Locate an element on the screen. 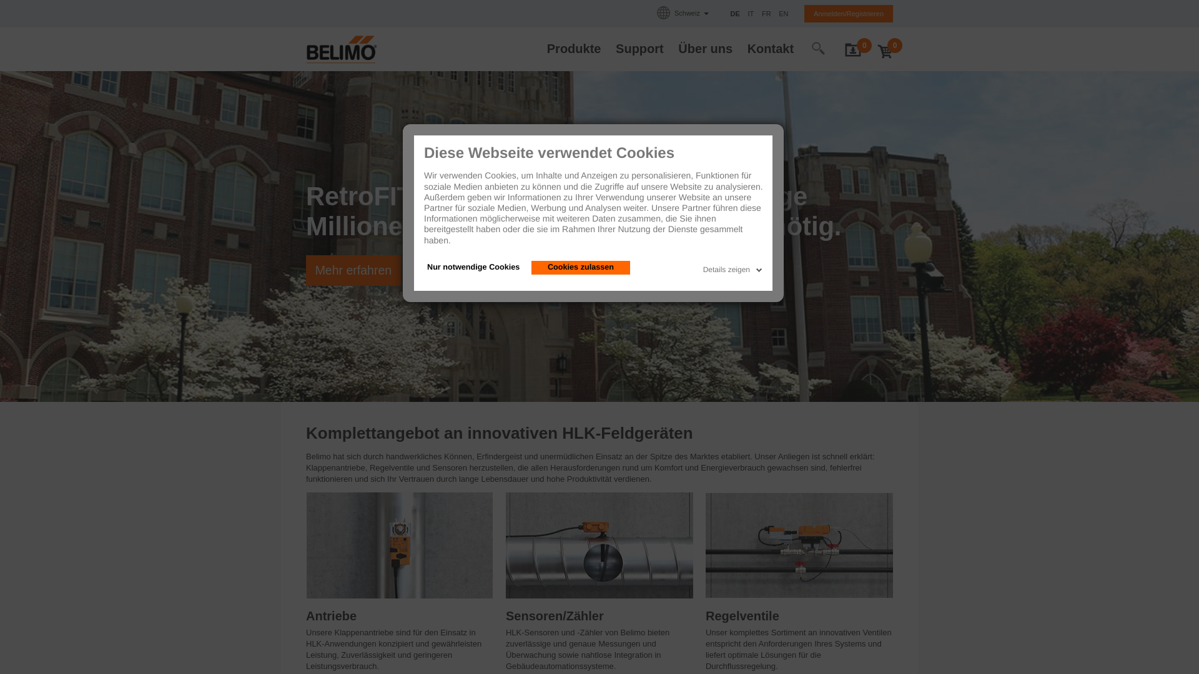 The height and width of the screenshot is (674, 1199). IT is located at coordinates (752, 14).